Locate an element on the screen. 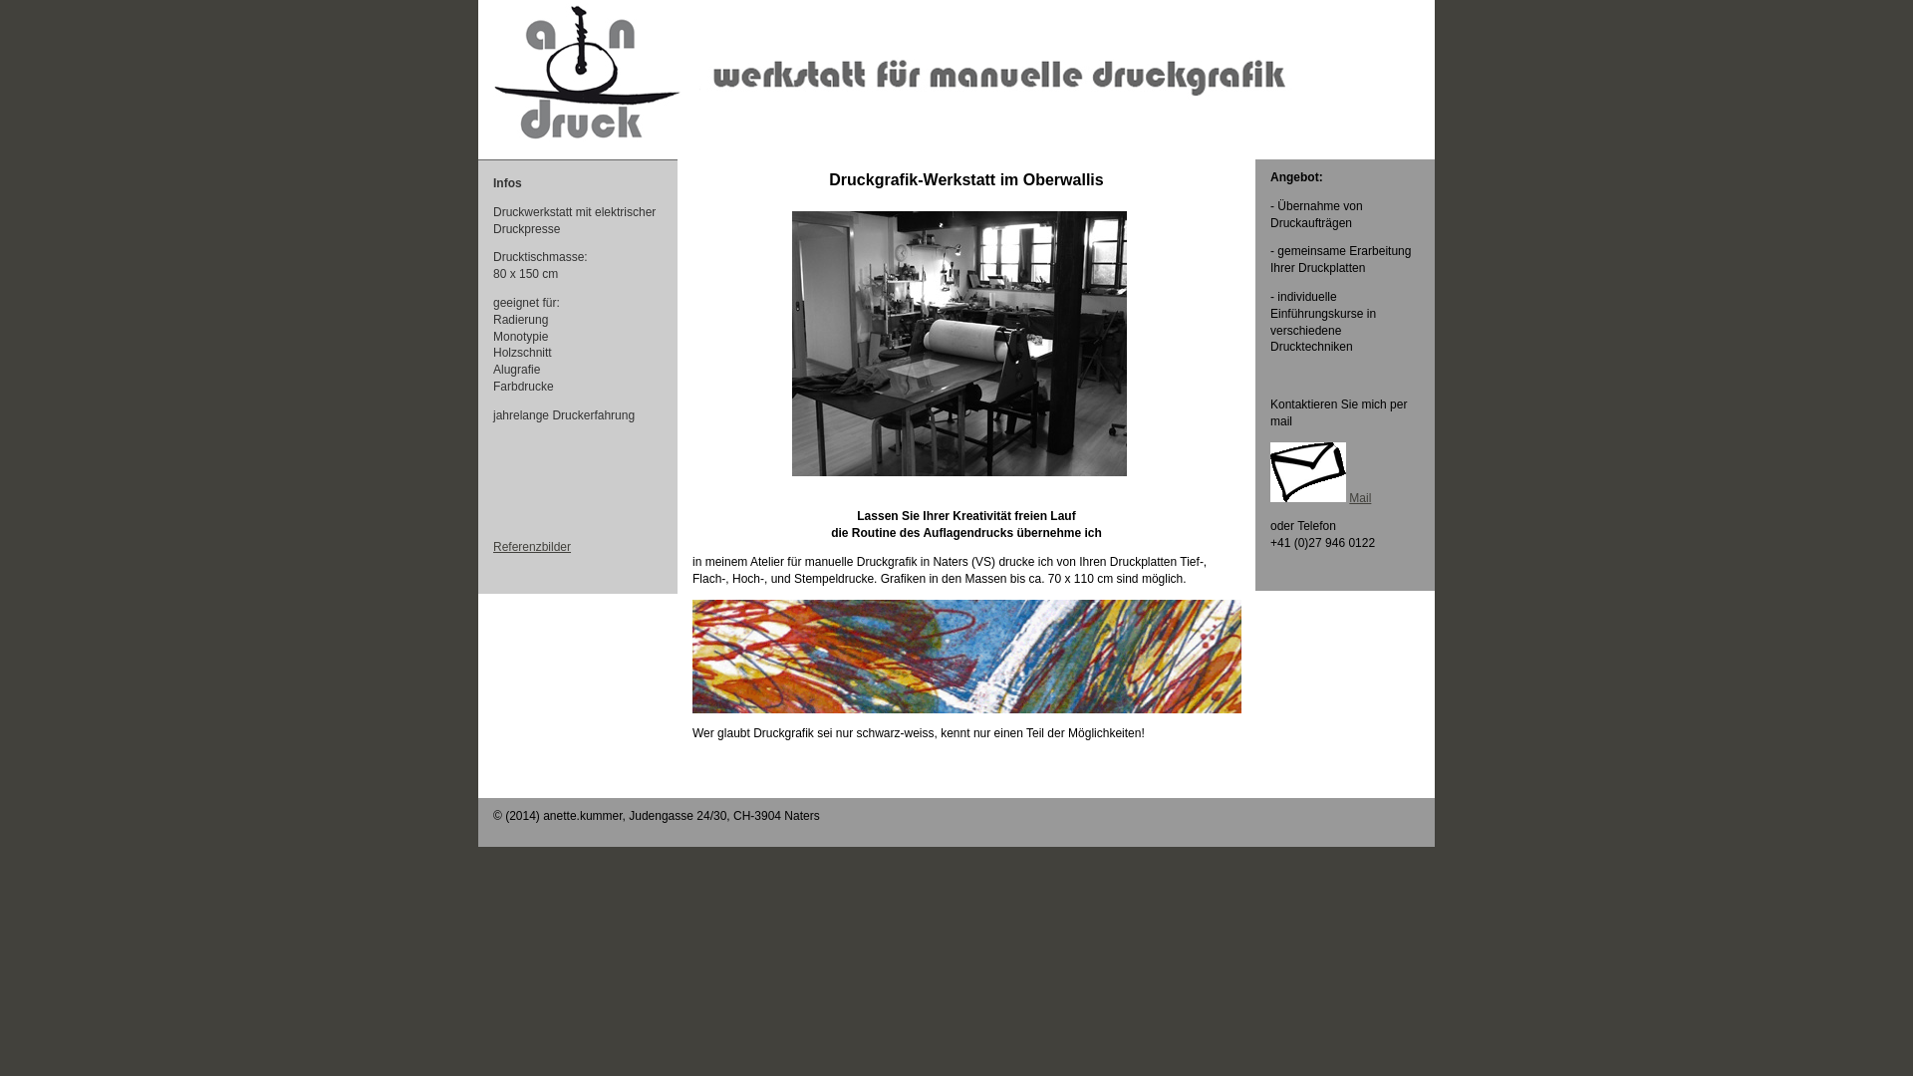 The height and width of the screenshot is (1076, 1913). Mail is located at coordinates (1360, 498).